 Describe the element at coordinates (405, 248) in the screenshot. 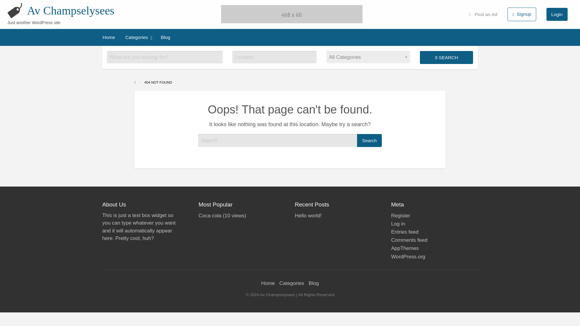

I see `Premium WordPress Themes` at that location.